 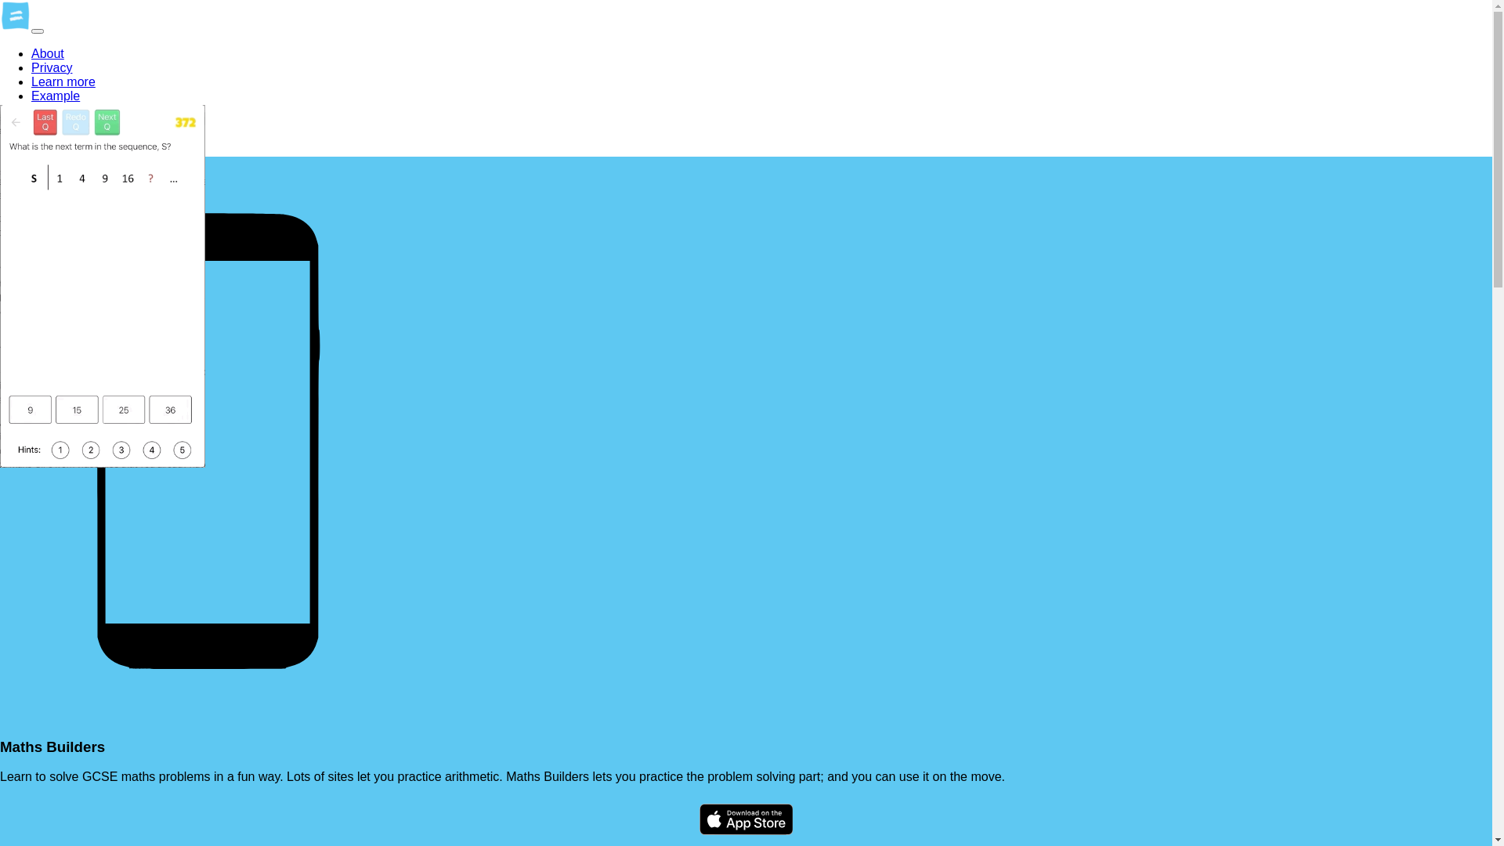 What do you see at coordinates (56, 96) in the screenshot?
I see `Example` at bounding box center [56, 96].